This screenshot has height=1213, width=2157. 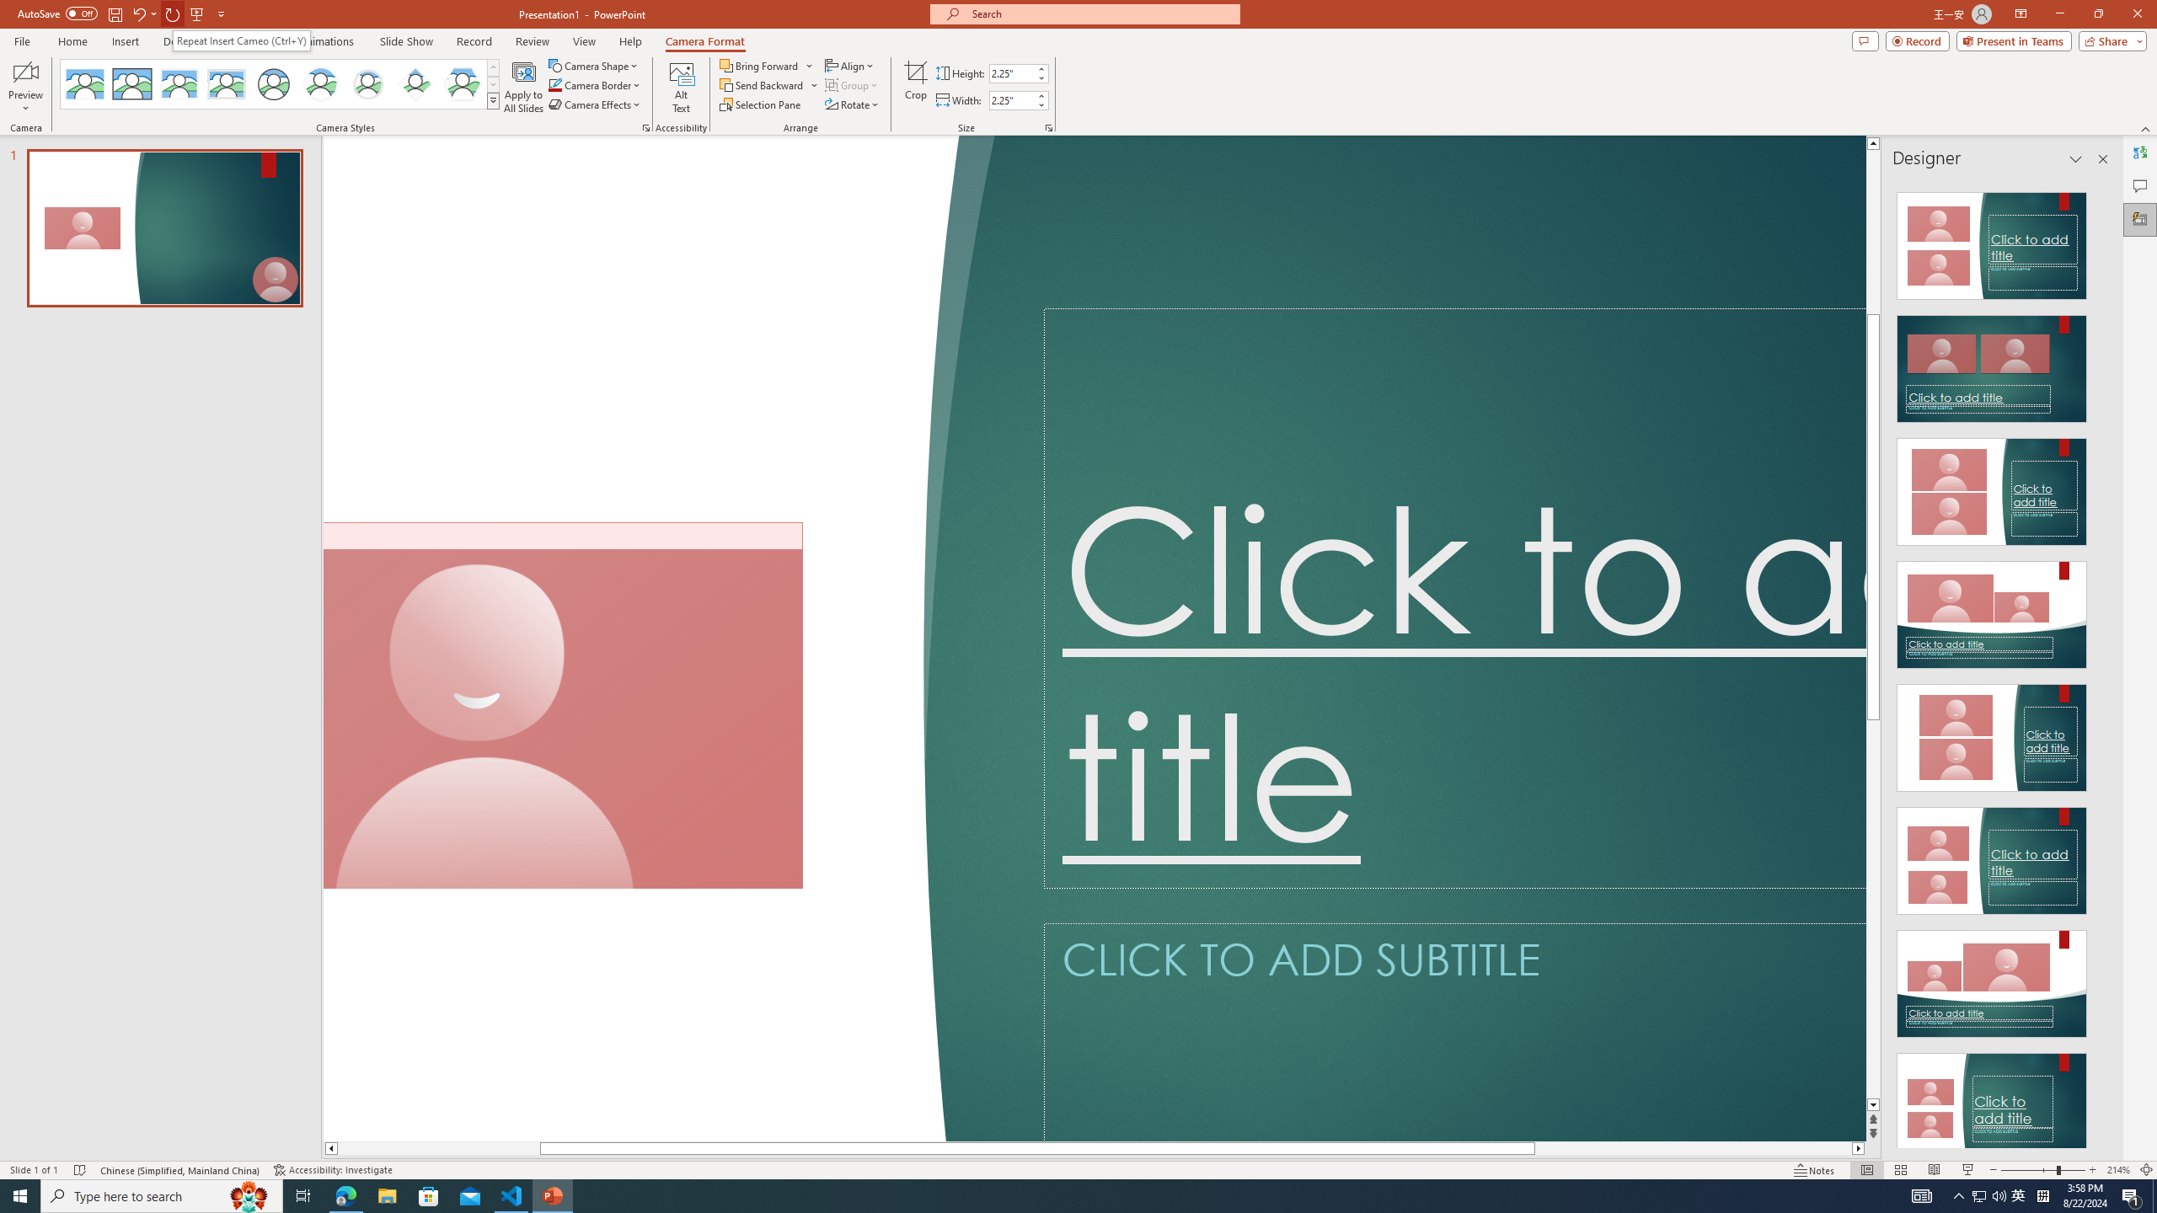 I want to click on Zoom 214%, so click(x=2118, y=1170).